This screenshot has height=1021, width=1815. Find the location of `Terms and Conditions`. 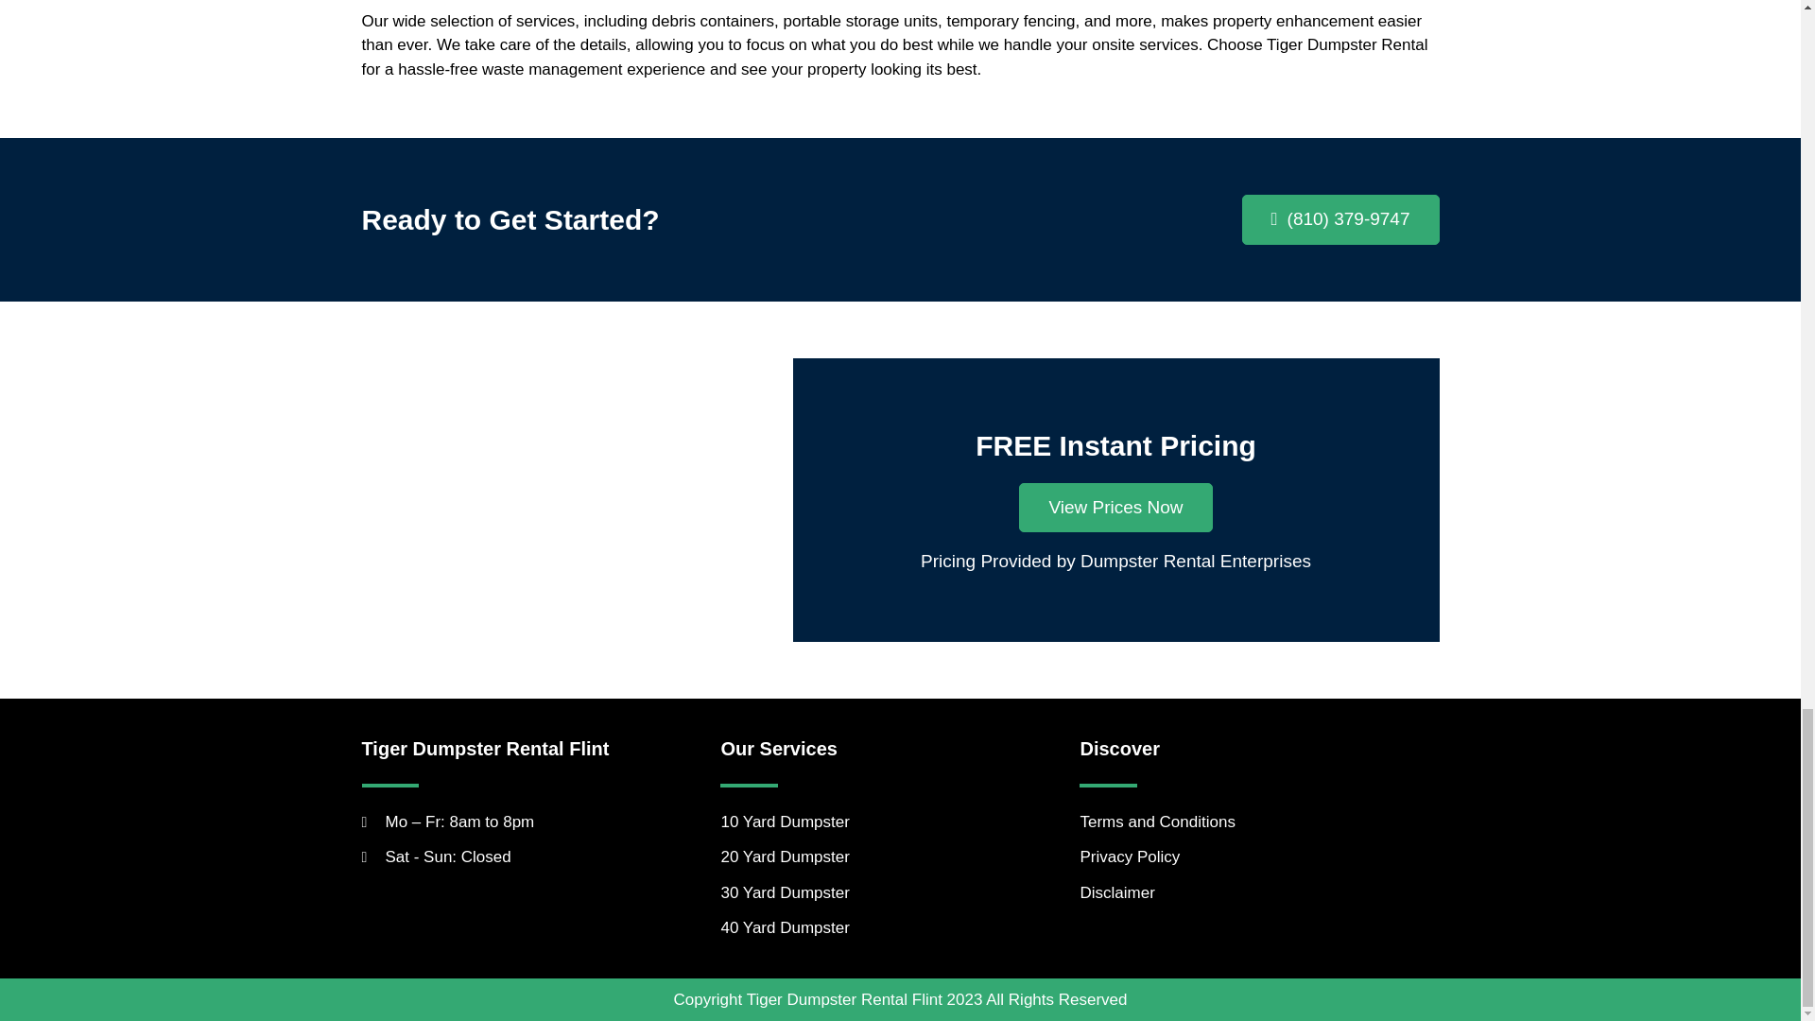

Terms and Conditions is located at coordinates (1259, 822).